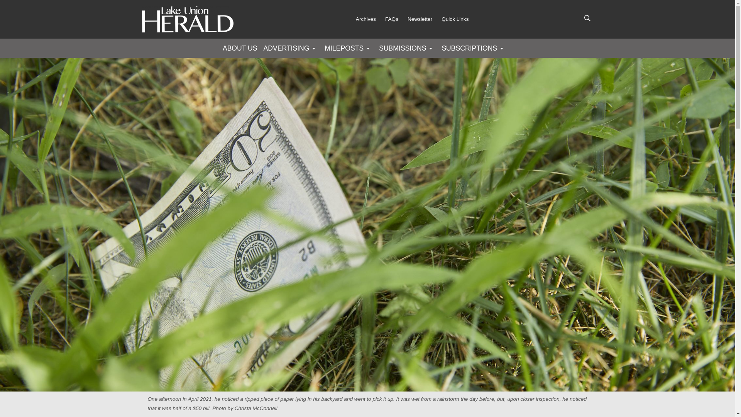  What do you see at coordinates (348, 48) in the screenshot?
I see `MILEPOSTS` at bounding box center [348, 48].